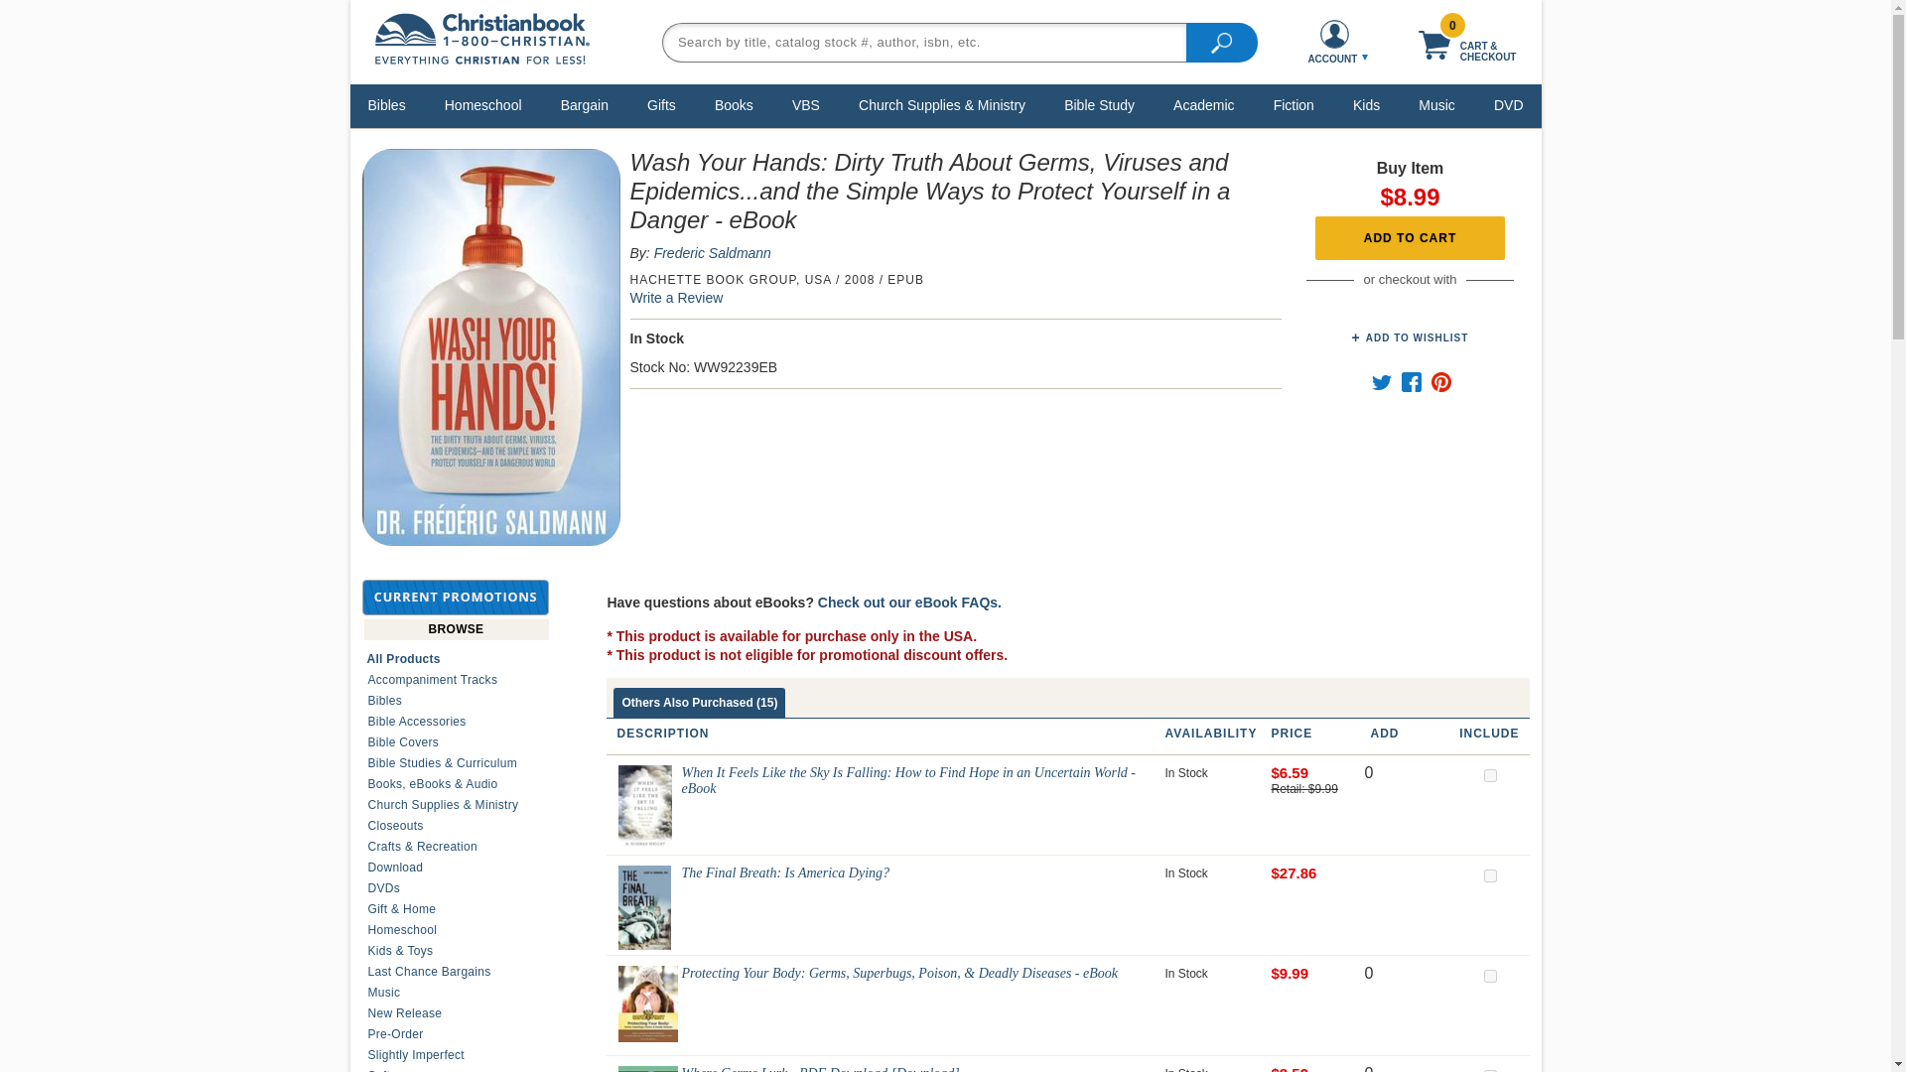 The image size is (1906, 1072). Describe the element at coordinates (1508, 104) in the screenshot. I see `DVD` at that location.